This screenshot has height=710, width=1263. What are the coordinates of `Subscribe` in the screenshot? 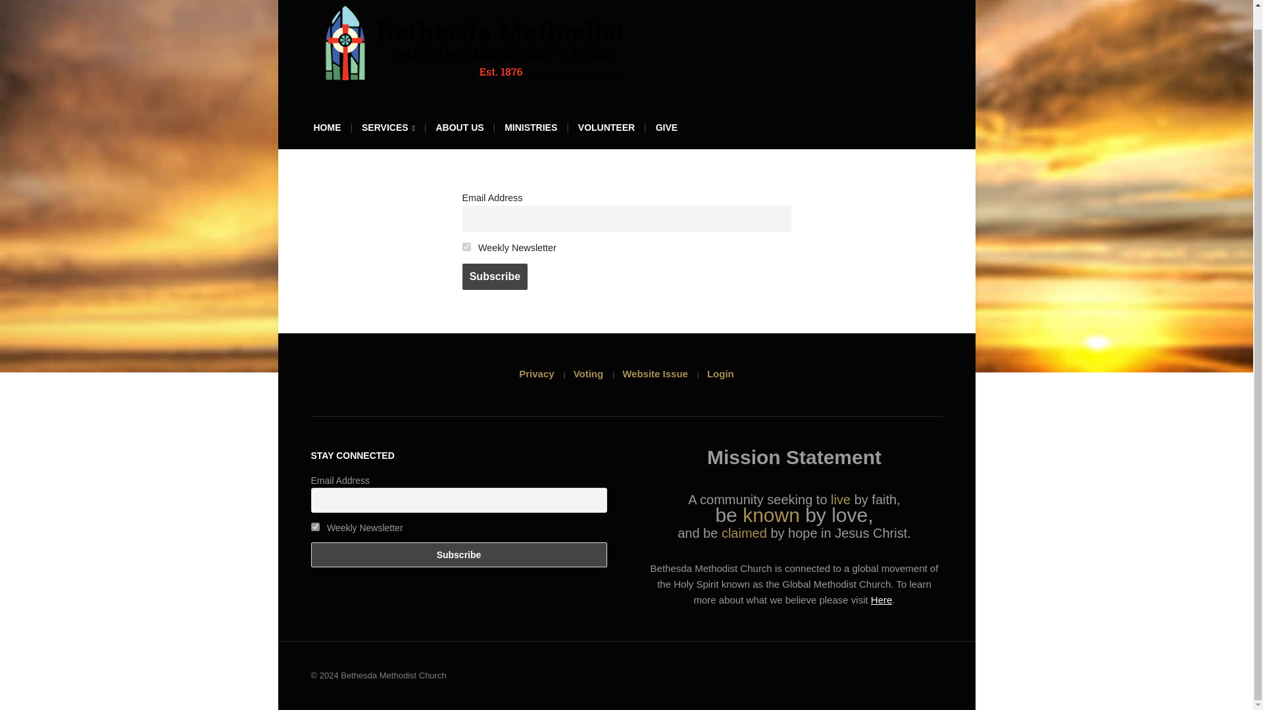 It's located at (458, 555).